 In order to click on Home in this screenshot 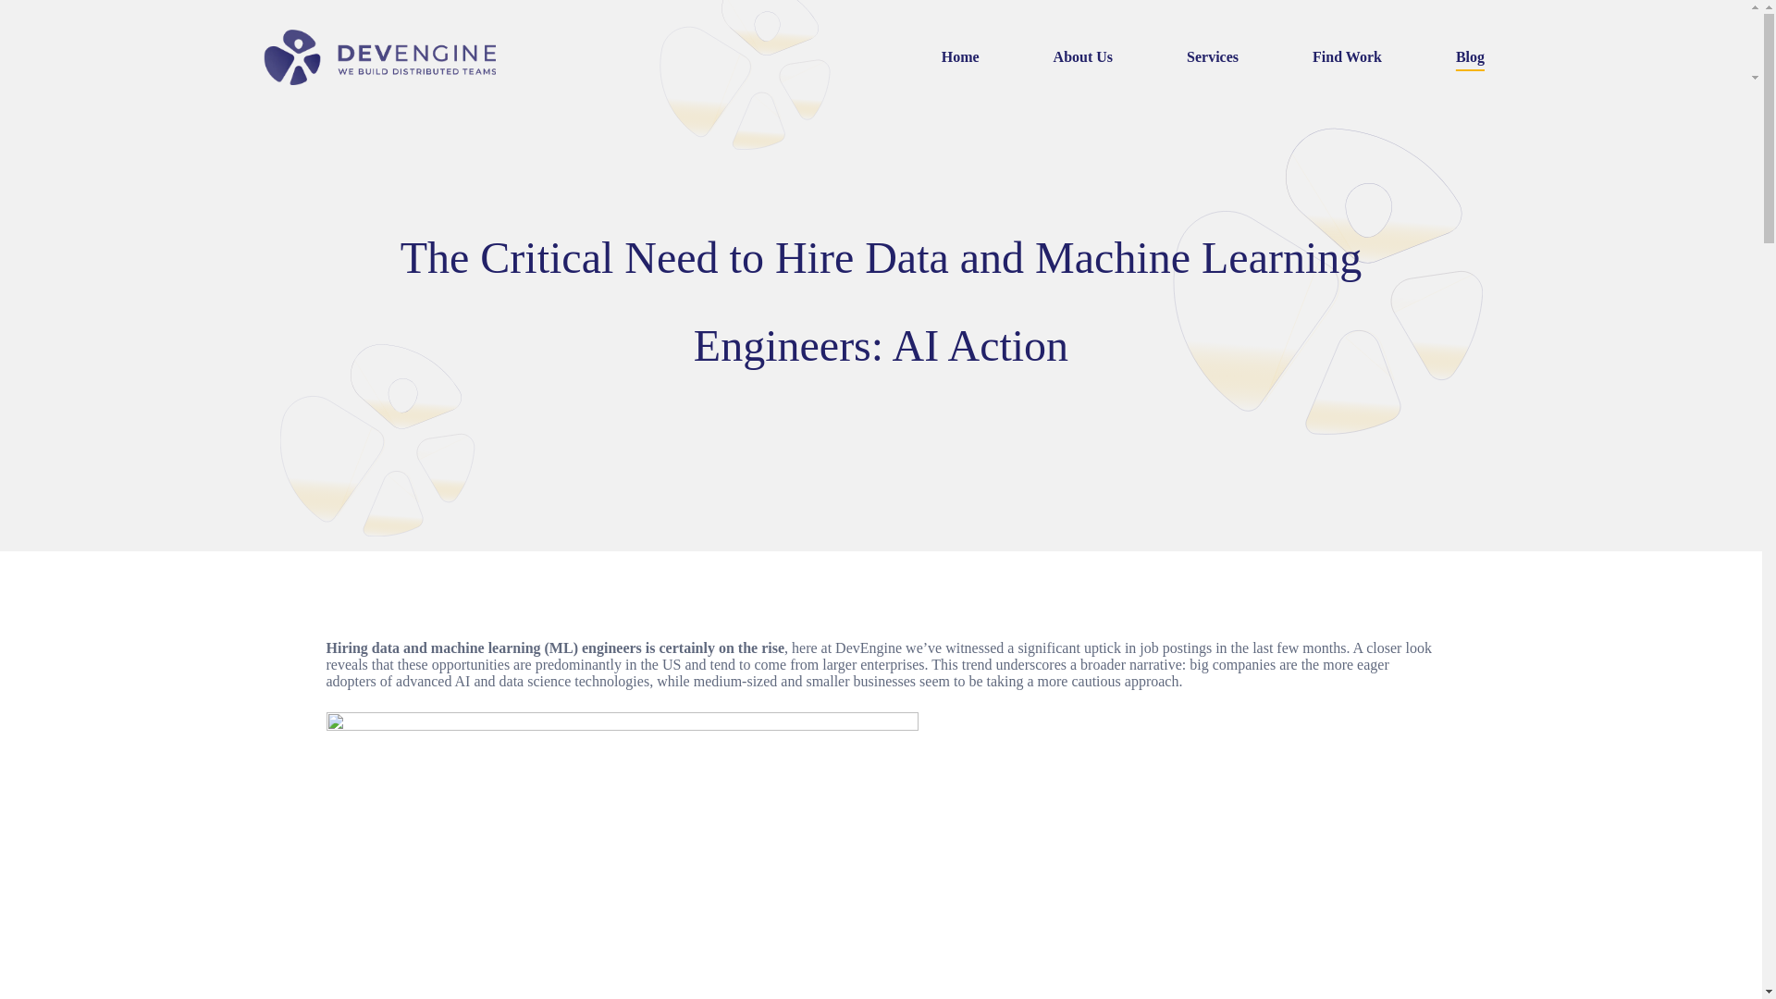, I will do `click(960, 57)`.